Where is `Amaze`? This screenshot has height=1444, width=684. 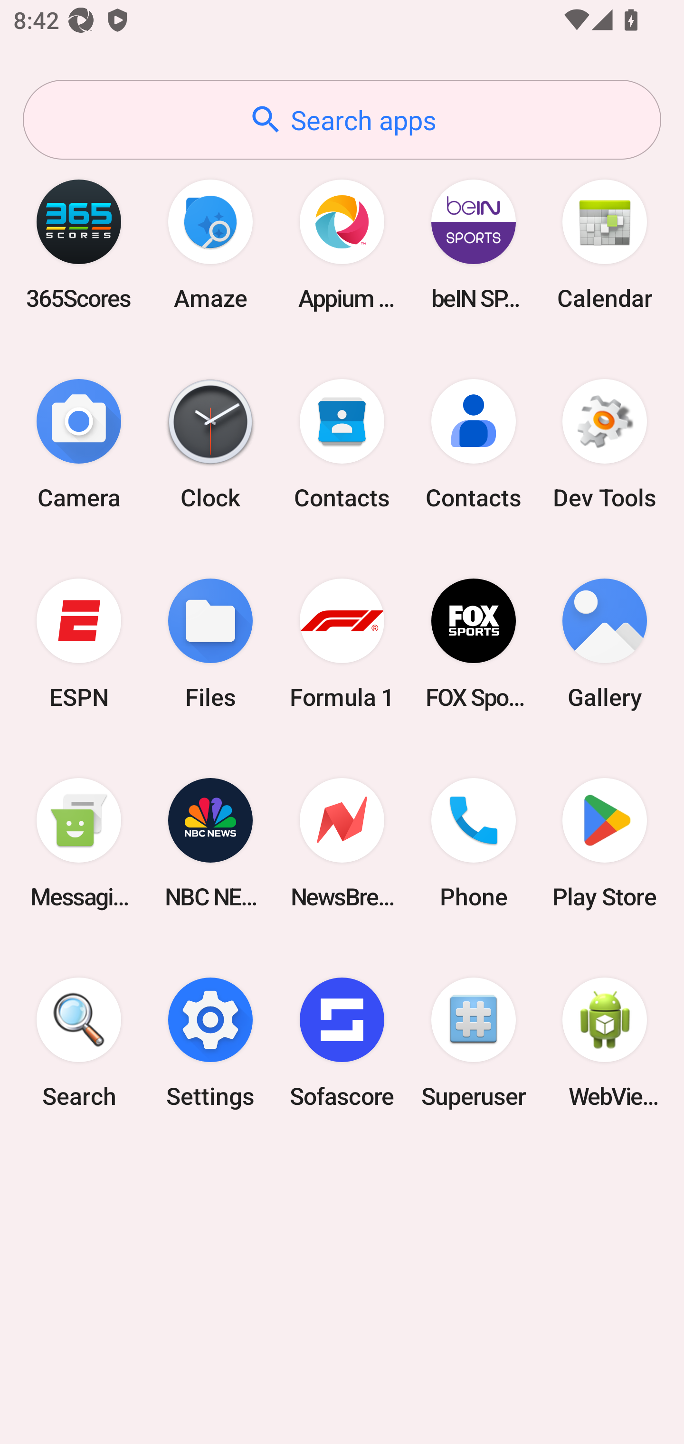 Amaze is located at coordinates (210, 244).